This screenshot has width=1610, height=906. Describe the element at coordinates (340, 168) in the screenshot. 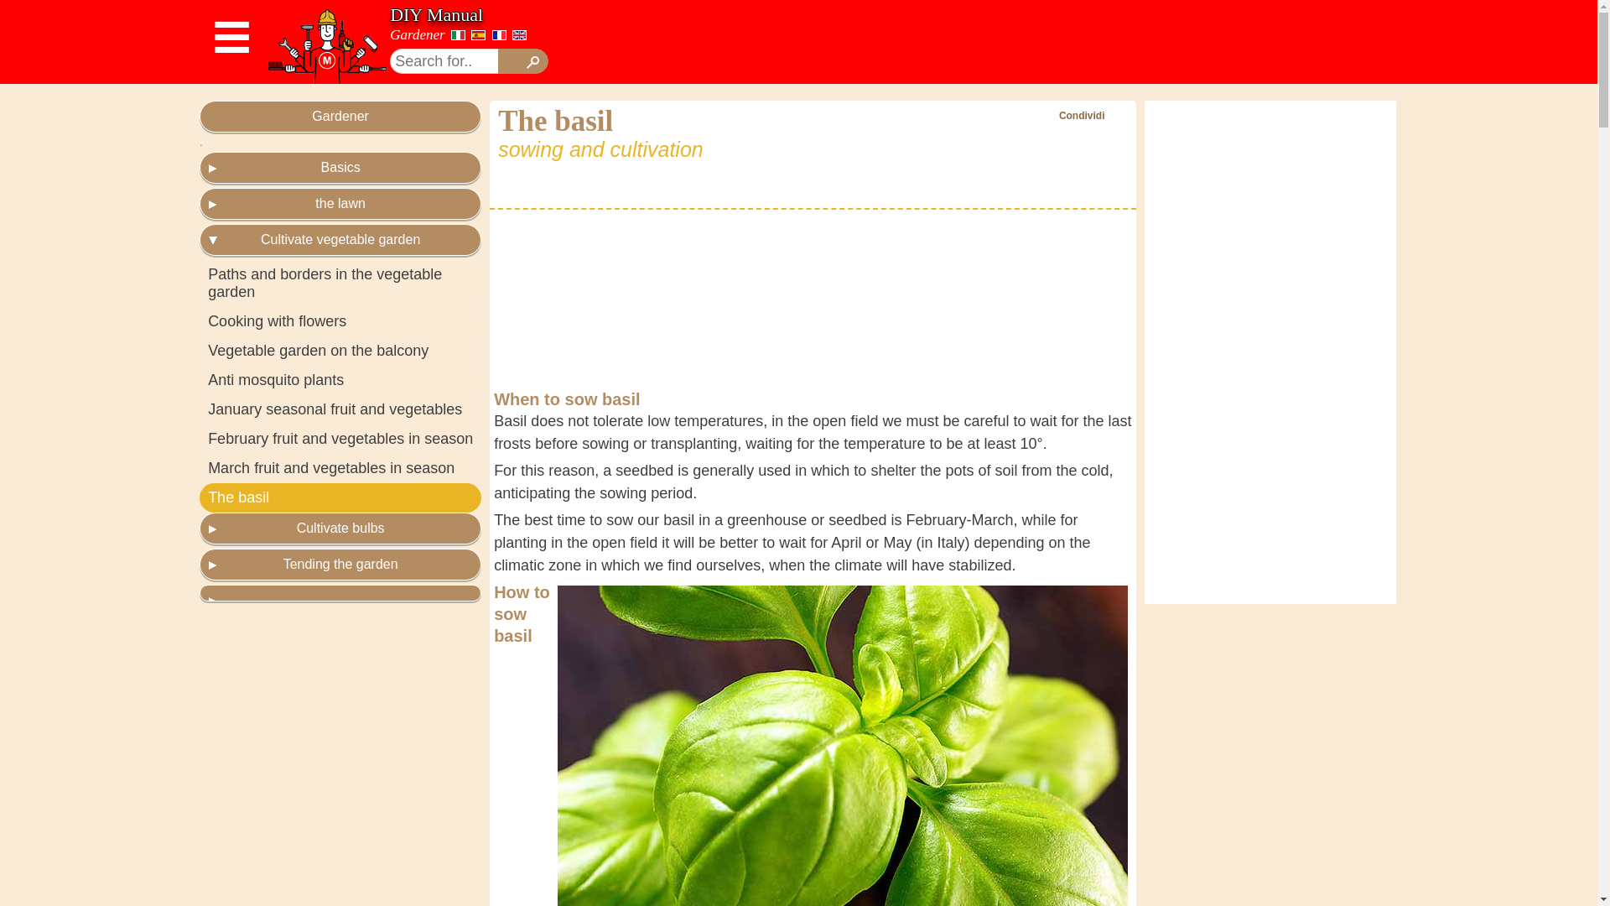

I see `Basics` at that location.